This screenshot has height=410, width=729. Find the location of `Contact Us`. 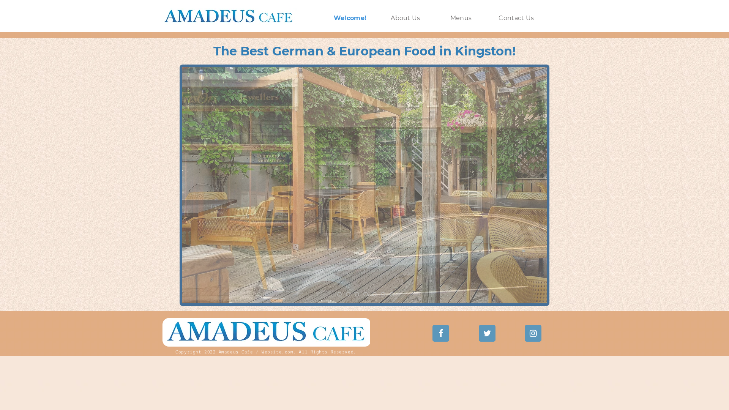

Contact Us is located at coordinates (516, 18).